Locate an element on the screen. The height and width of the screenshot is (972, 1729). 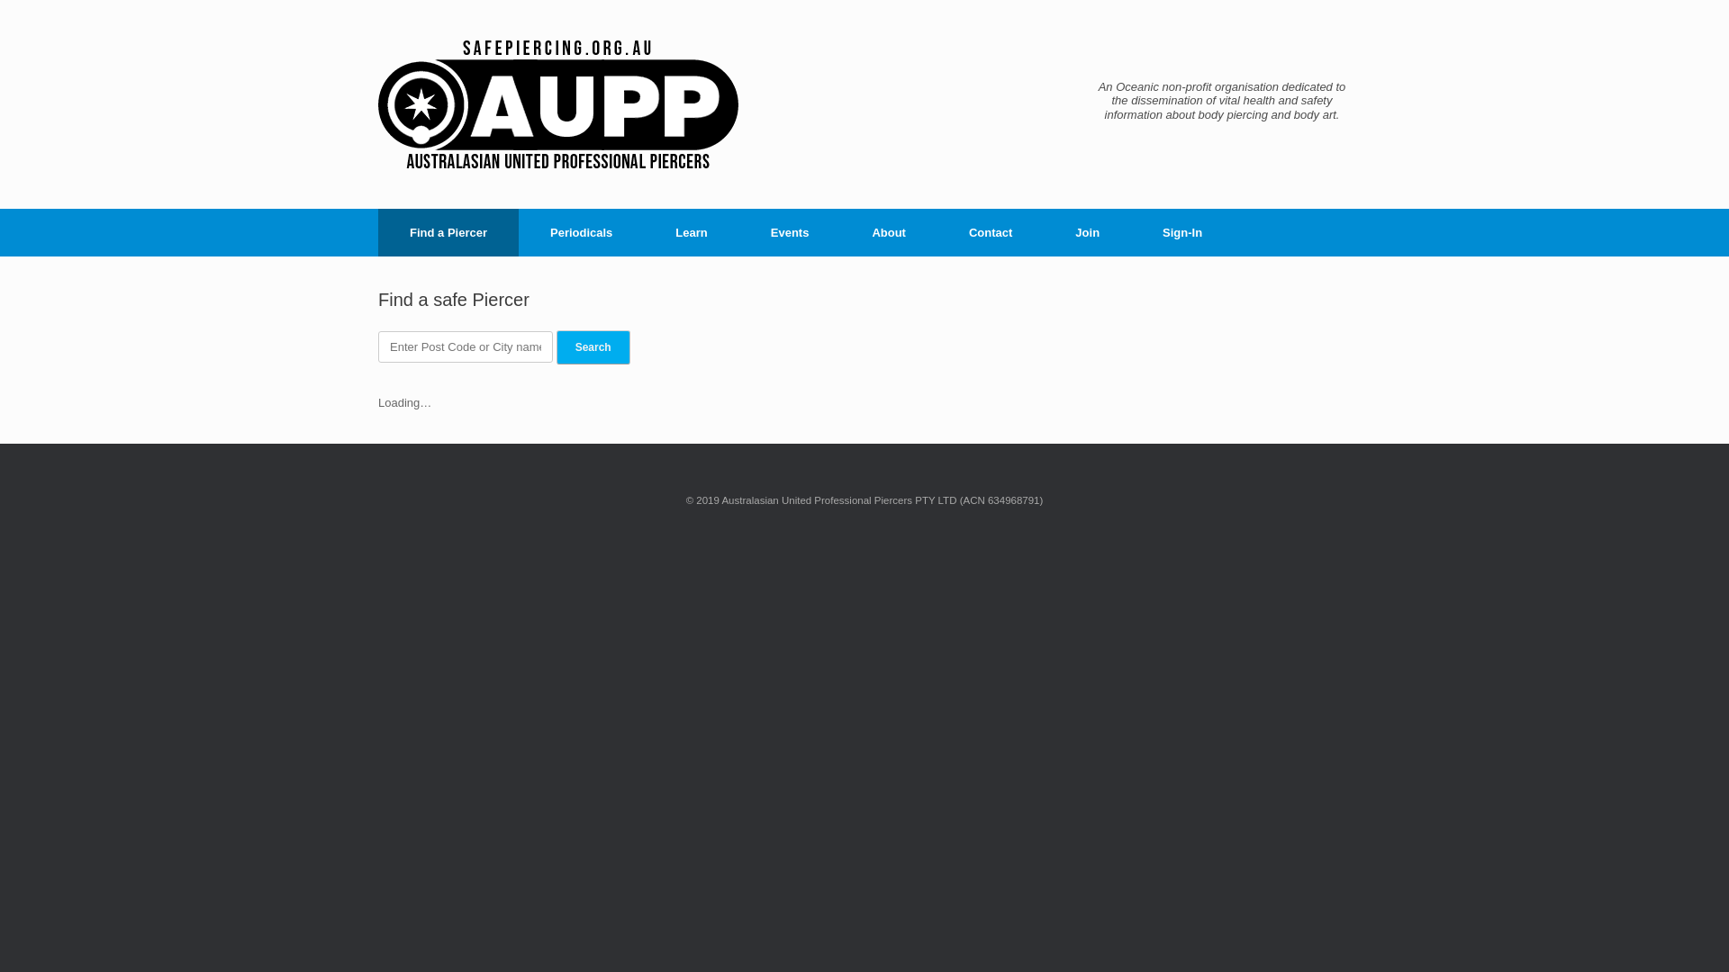
Australasian United Professional Piercers is located at coordinates (558, 104).